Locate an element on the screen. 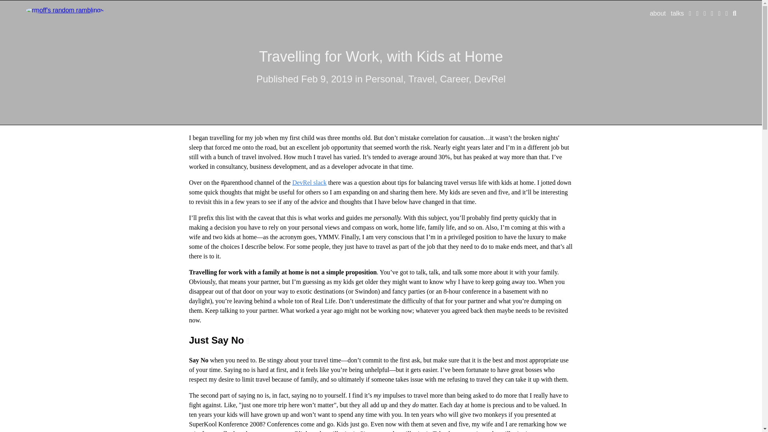 Image resolution: width=768 pixels, height=432 pixels. about is located at coordinates (658, 13).